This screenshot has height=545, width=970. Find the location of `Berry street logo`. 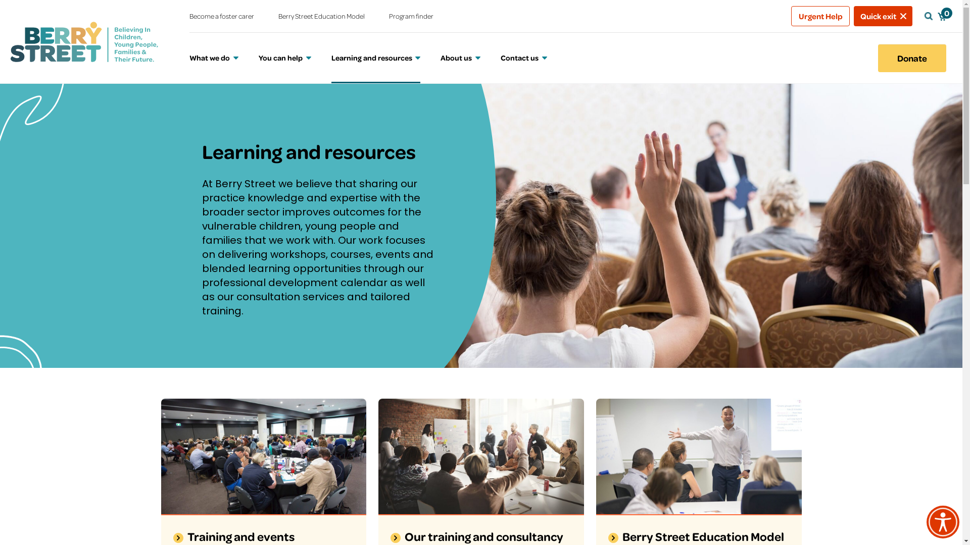

Berry street logo is located at coordinates (84, 41).